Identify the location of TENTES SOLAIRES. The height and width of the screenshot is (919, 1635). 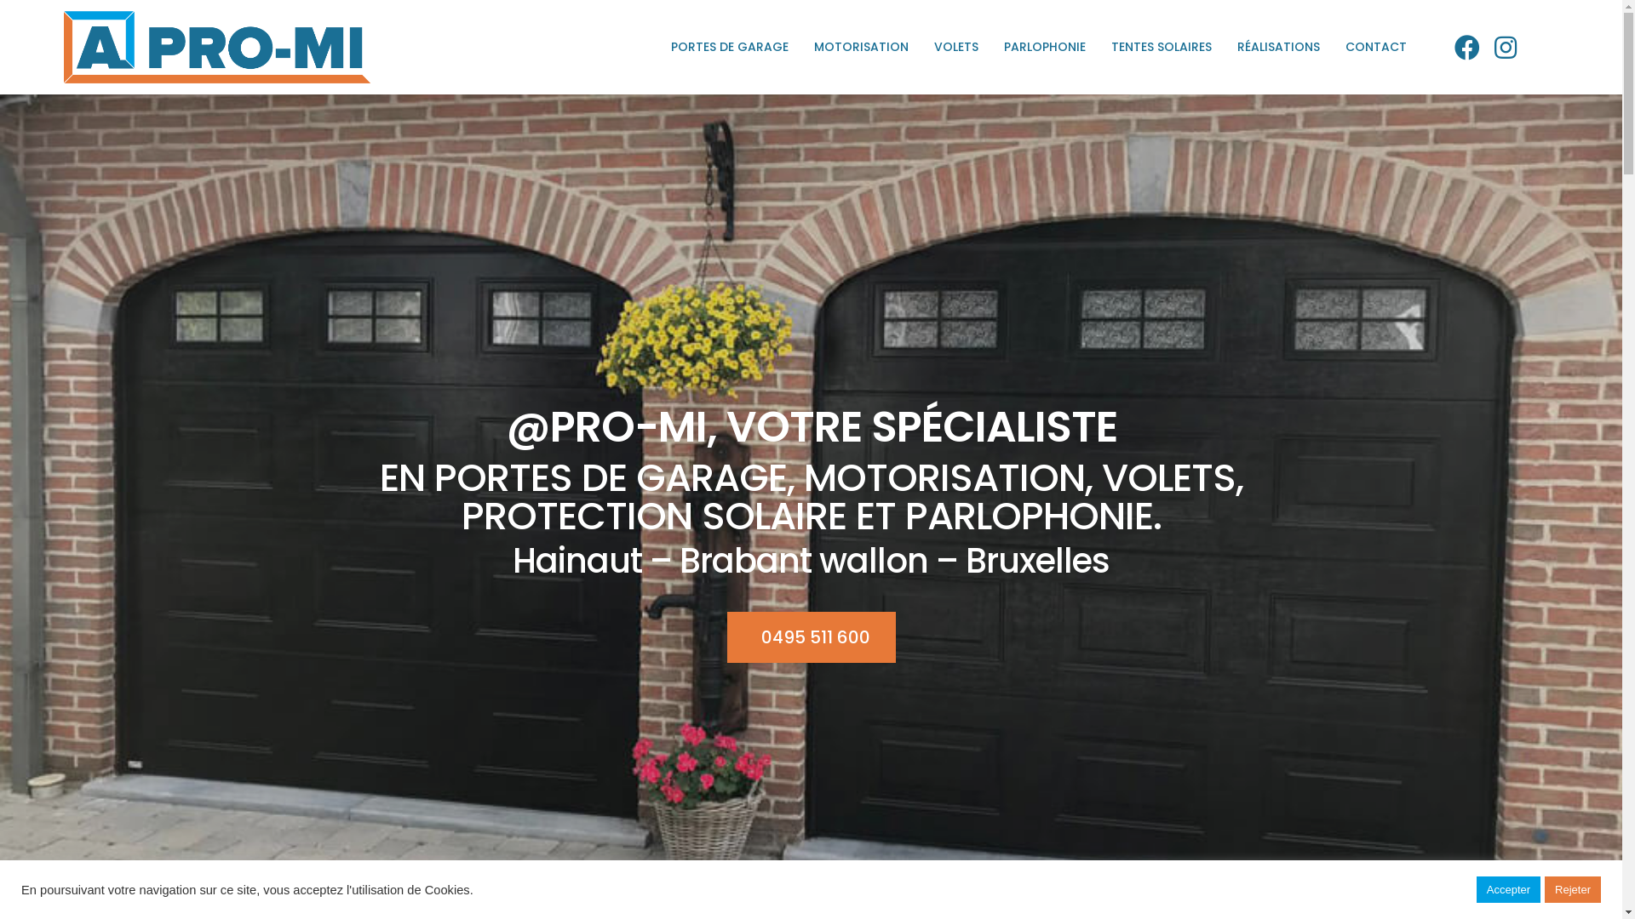
(1162, 48).